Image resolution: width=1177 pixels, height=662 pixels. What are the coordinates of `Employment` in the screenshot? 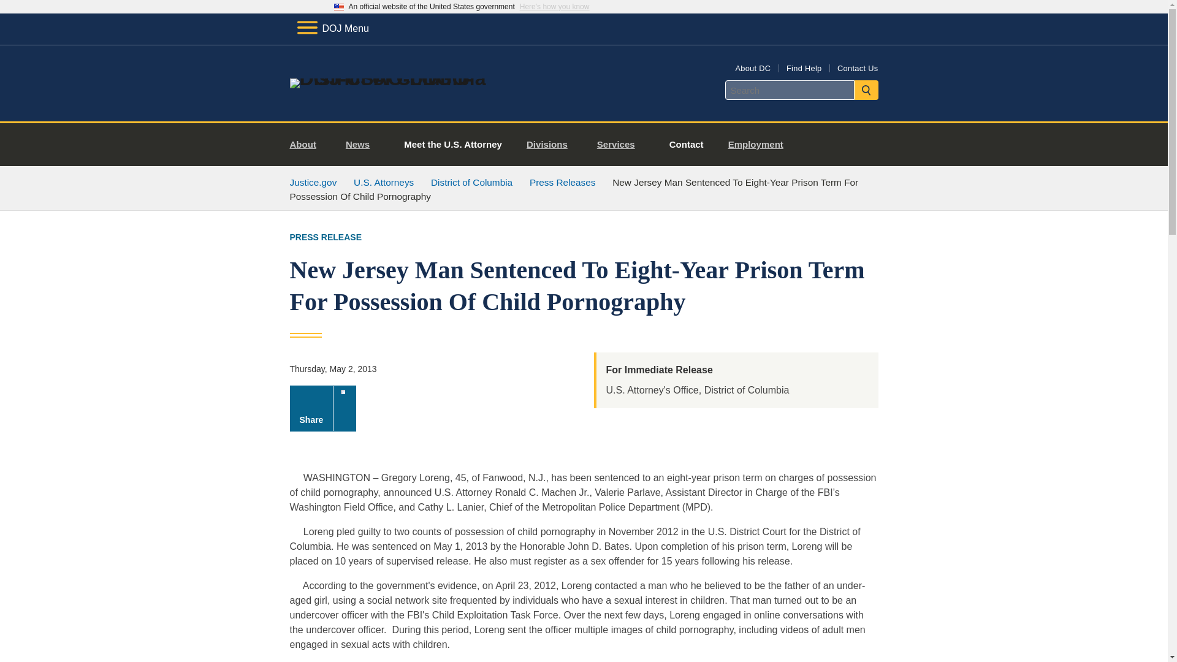 It's located at (760, 145).